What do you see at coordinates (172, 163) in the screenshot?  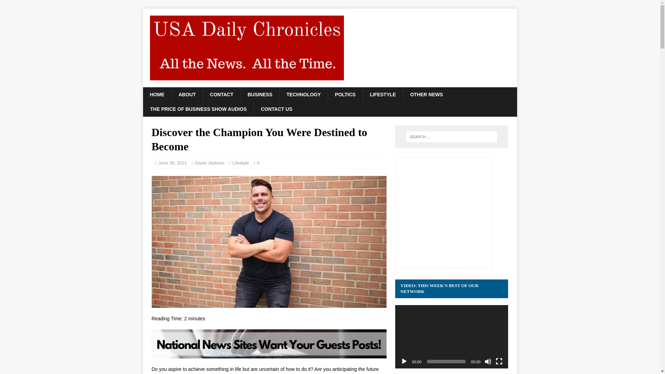 I see `June 30, 2021` at bounding box center [172, 163].